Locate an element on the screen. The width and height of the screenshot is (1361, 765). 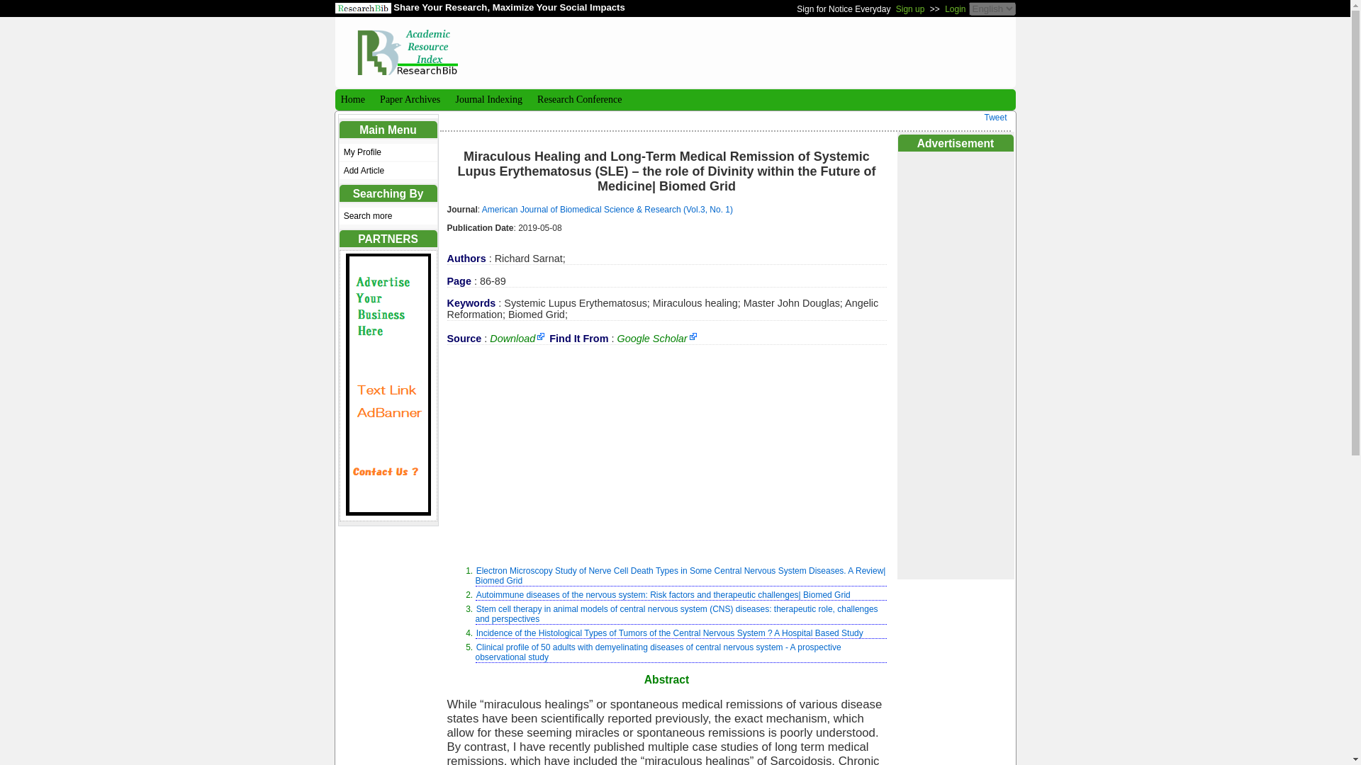
Add Article is located at coordinates (388, 170).